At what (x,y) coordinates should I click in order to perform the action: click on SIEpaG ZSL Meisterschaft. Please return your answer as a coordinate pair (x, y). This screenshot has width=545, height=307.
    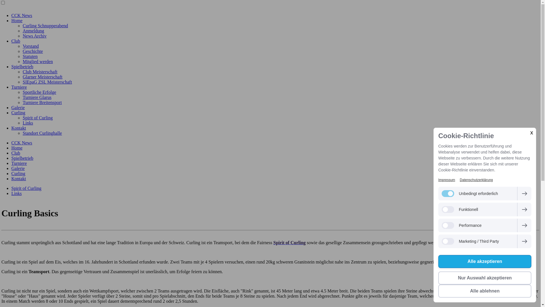
    Looking at the image, I should click on (47, 82).